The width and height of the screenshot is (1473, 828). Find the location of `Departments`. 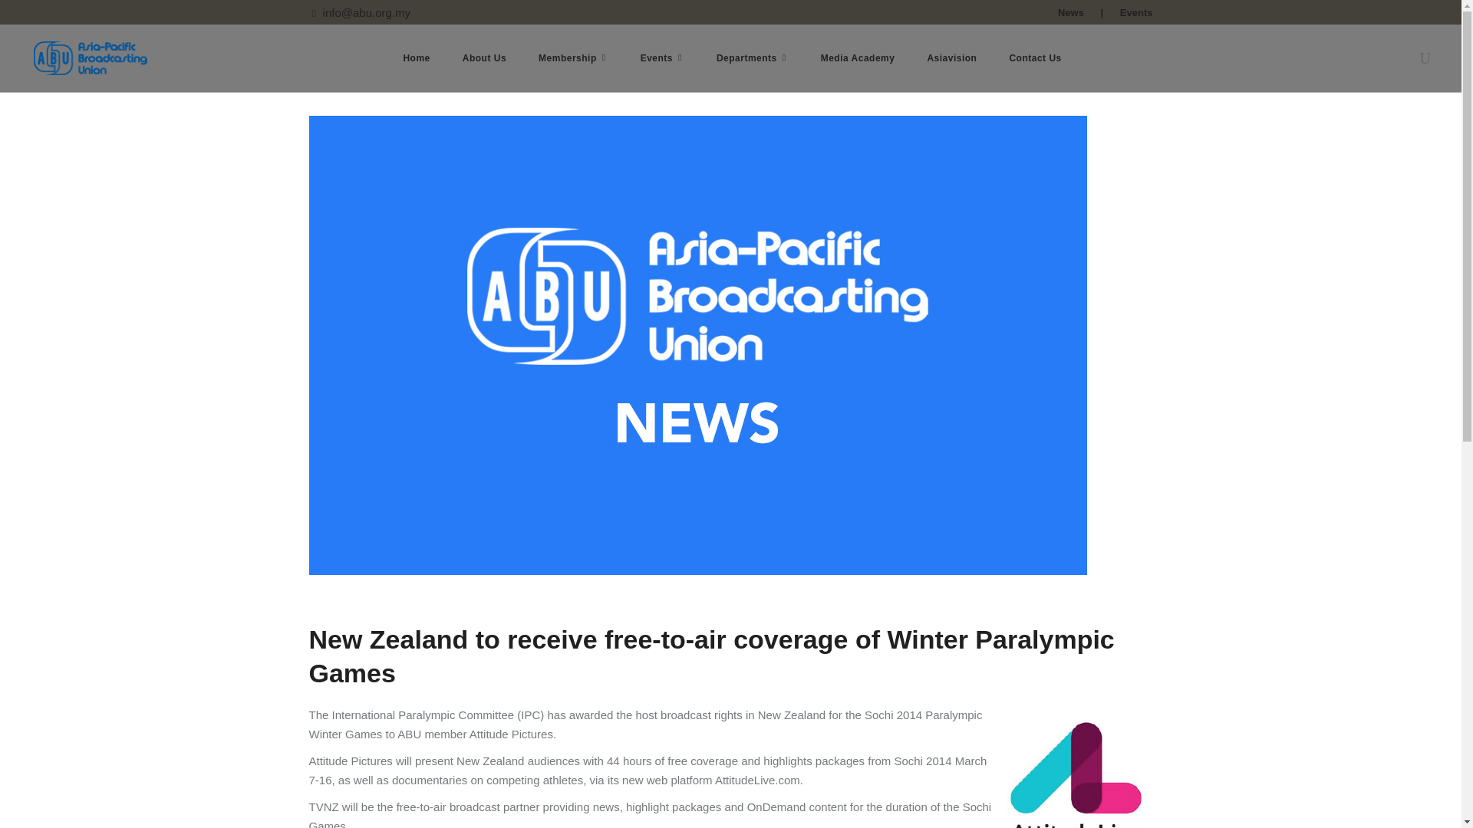

Departments is located at coordinates (752, 58).